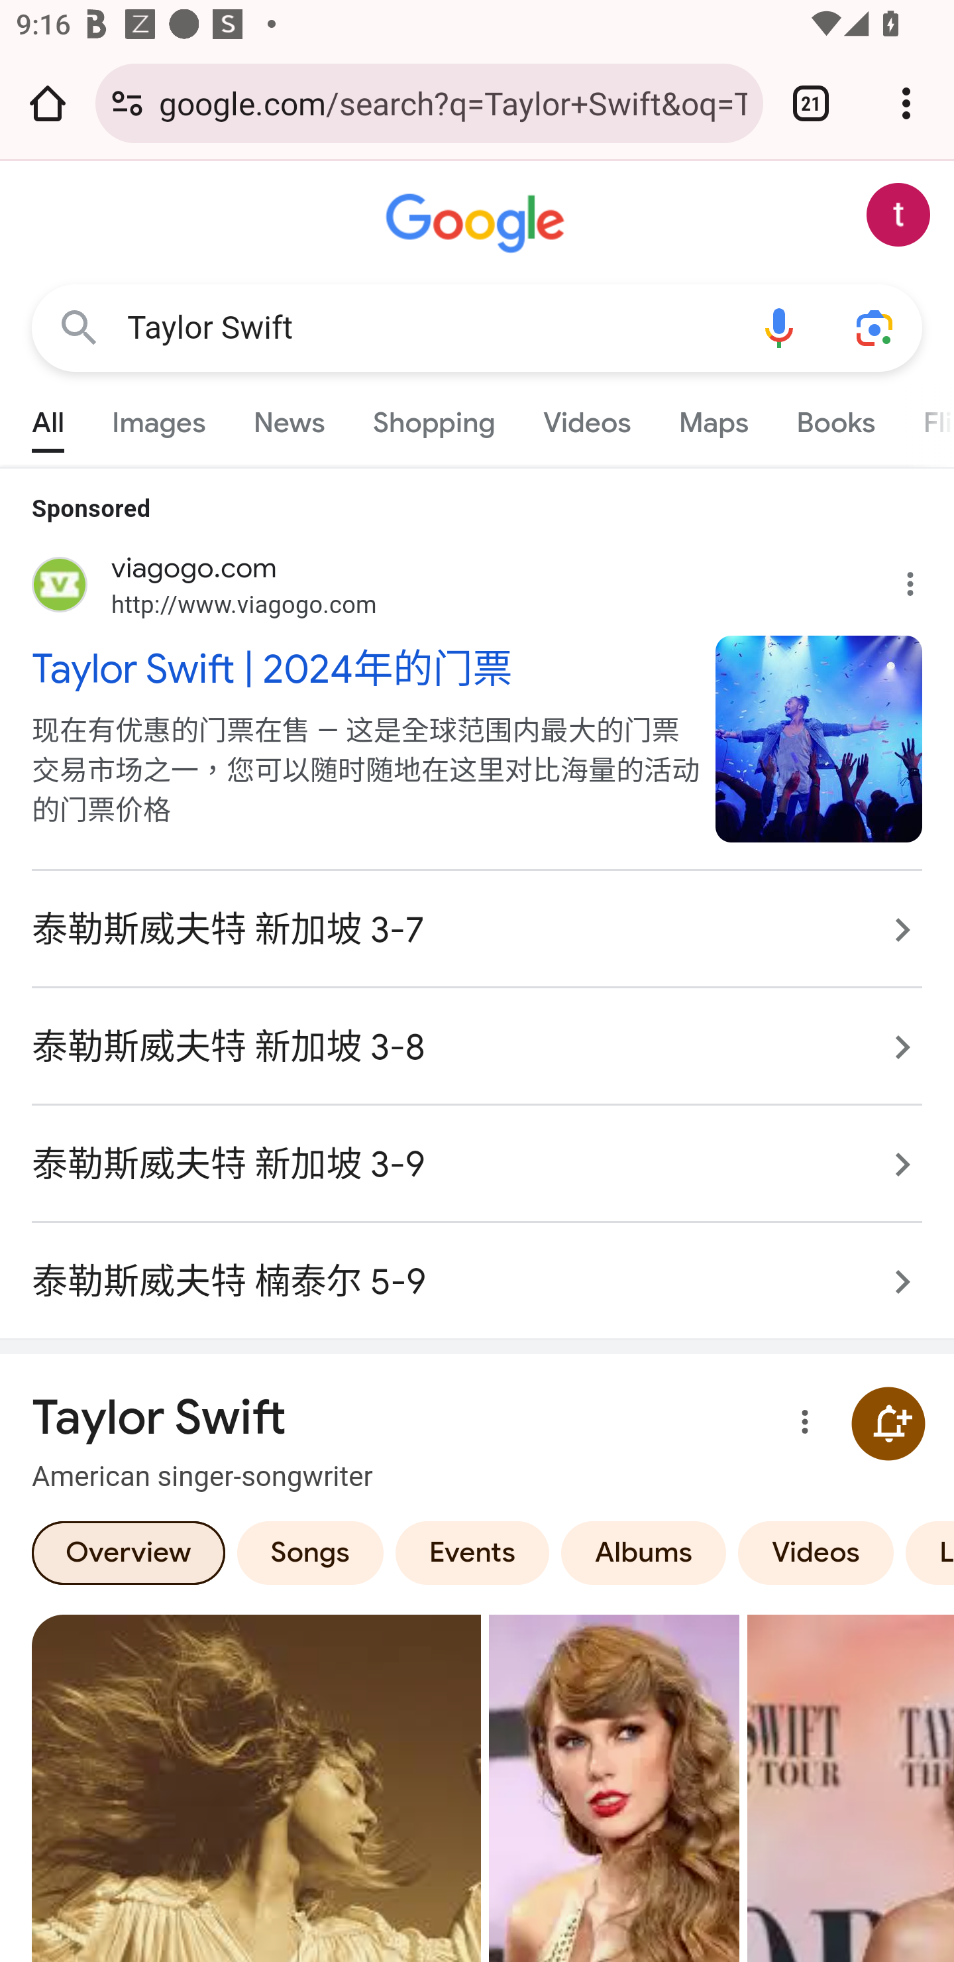  What do you see at coordinates (587, 418) in the screenshot?
I see `Videos` at bounding box center [587, 418].